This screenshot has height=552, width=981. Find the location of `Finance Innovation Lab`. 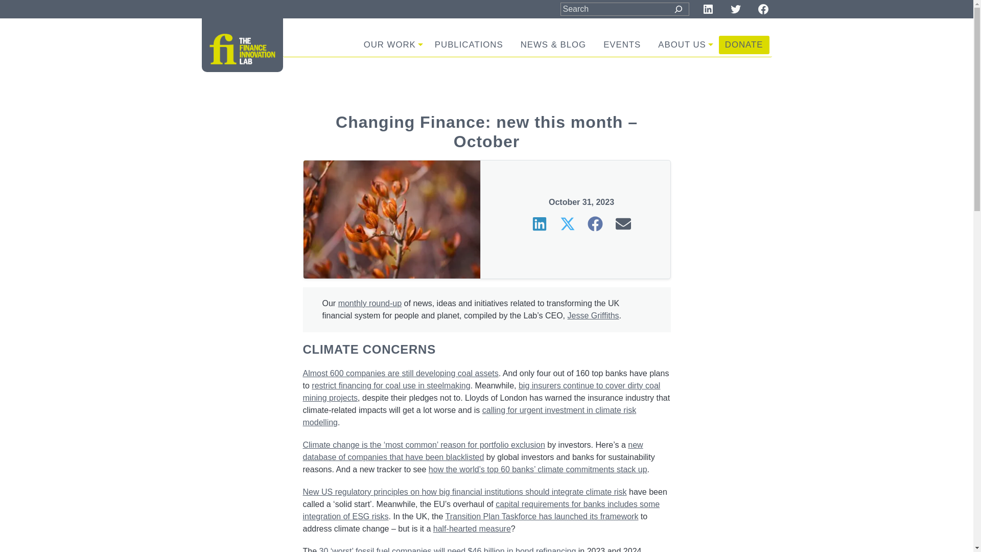

Finance Innovation Lab is located at coordinates (242, 49).